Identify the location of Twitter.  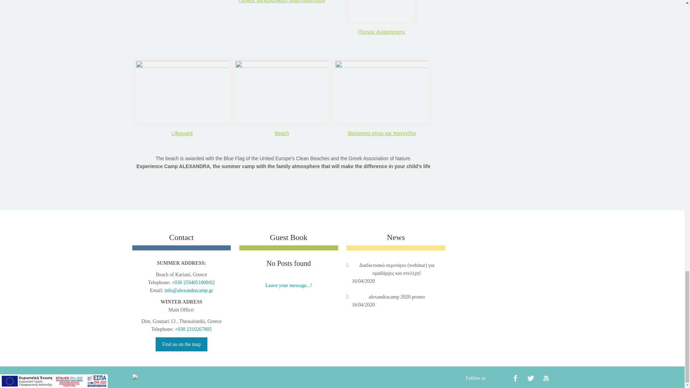
(531, 378).